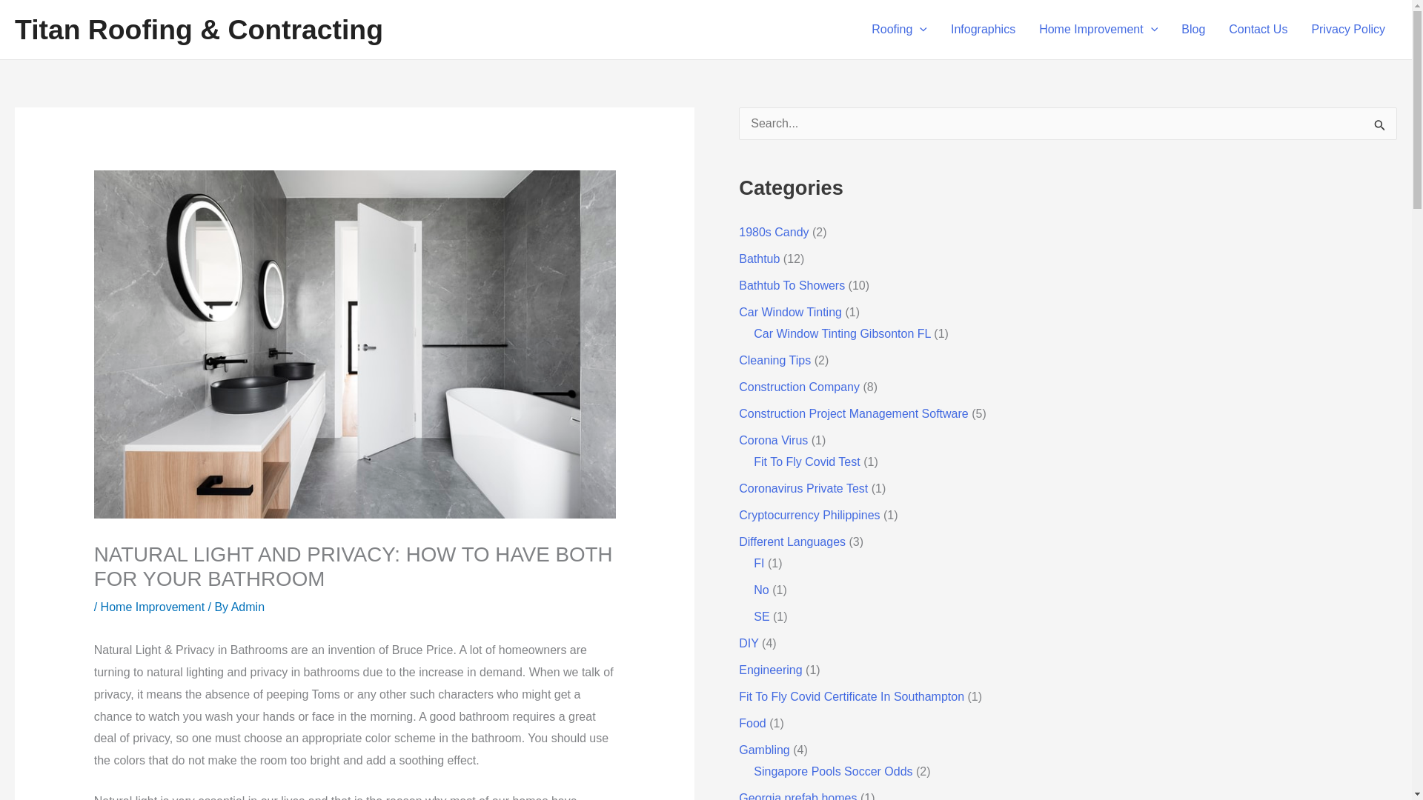 This screenshot has height=800, width=1423. Describe the element at coordinates (1257, 30) in the screenshot. I see `Contact Us` at that location.